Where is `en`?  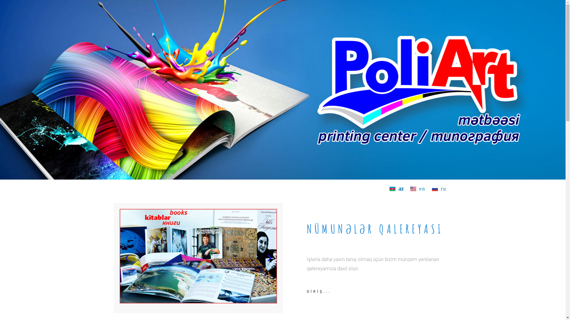
en is located at coordinates (418, 189).